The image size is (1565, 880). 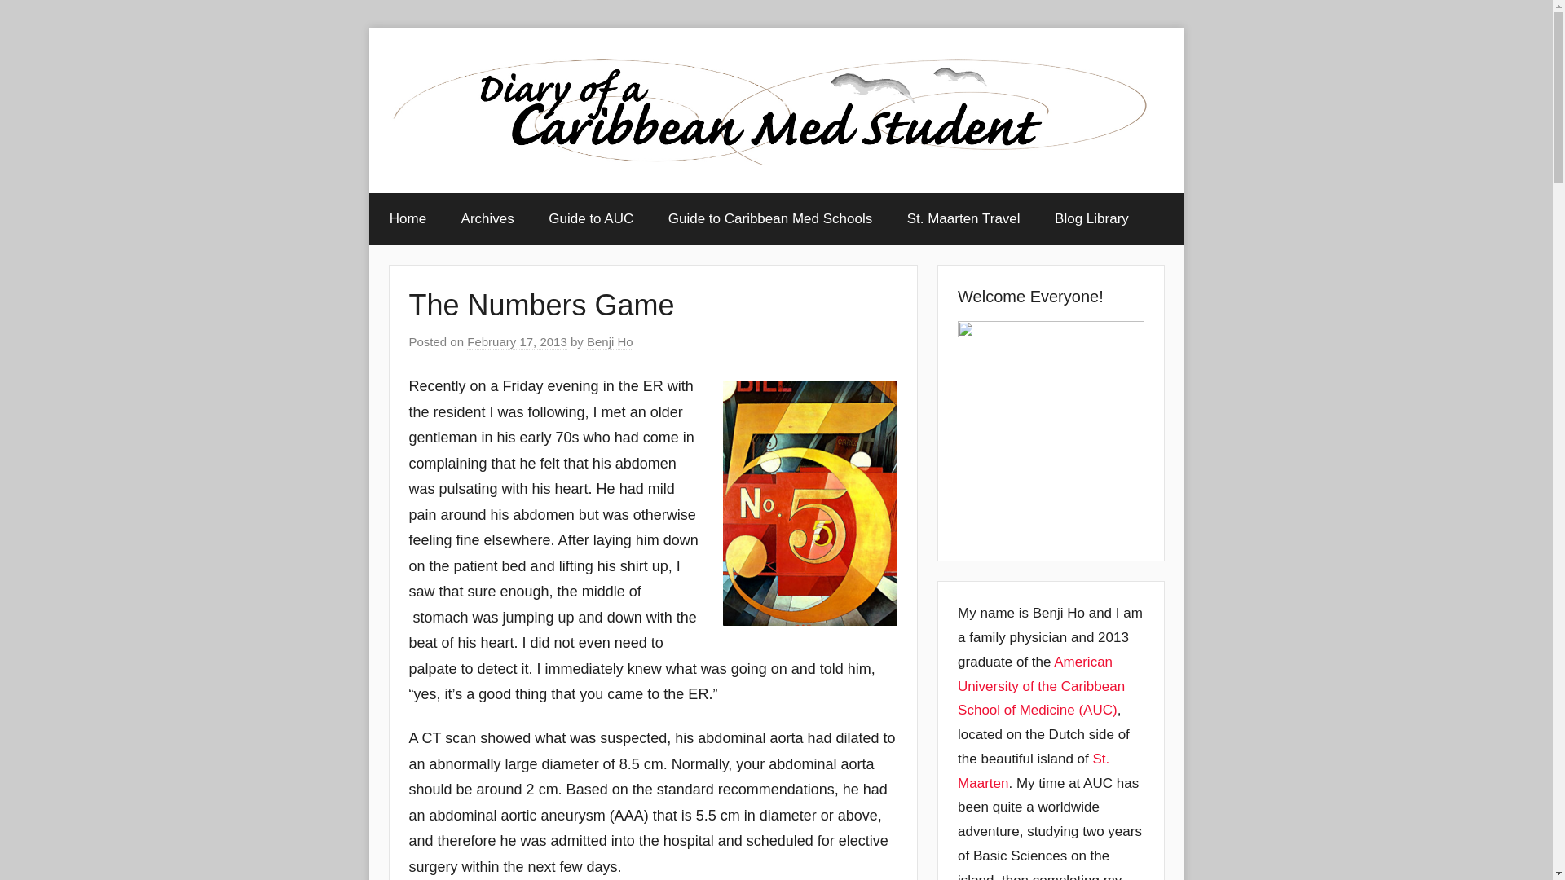 I want to click on Archives, so click(x=487, y=218).